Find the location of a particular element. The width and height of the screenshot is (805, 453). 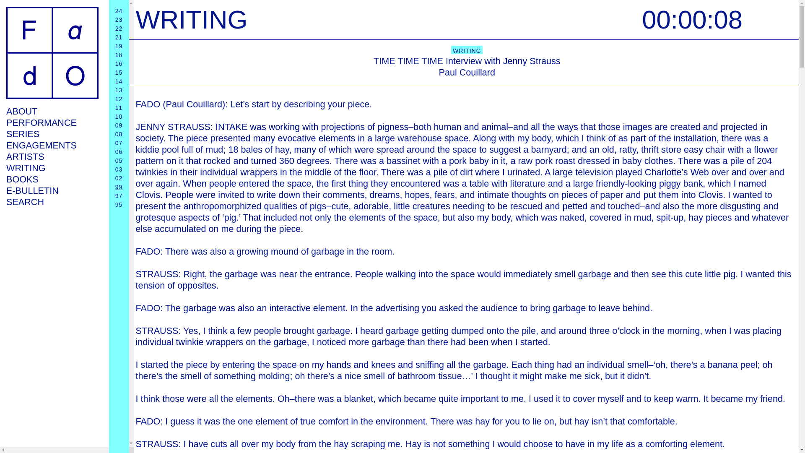

06 is located at coordinates (119, 152).